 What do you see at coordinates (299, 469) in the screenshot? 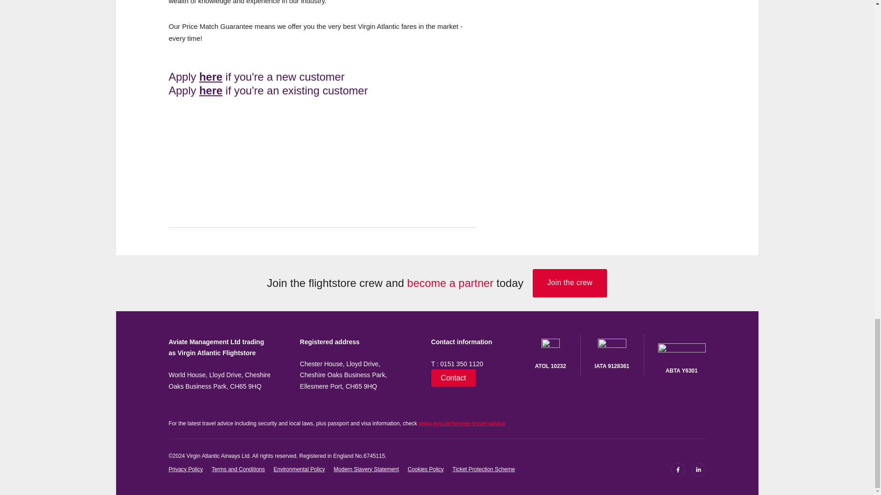
I see `Environmental Policy` at bounding box center [299, 469].